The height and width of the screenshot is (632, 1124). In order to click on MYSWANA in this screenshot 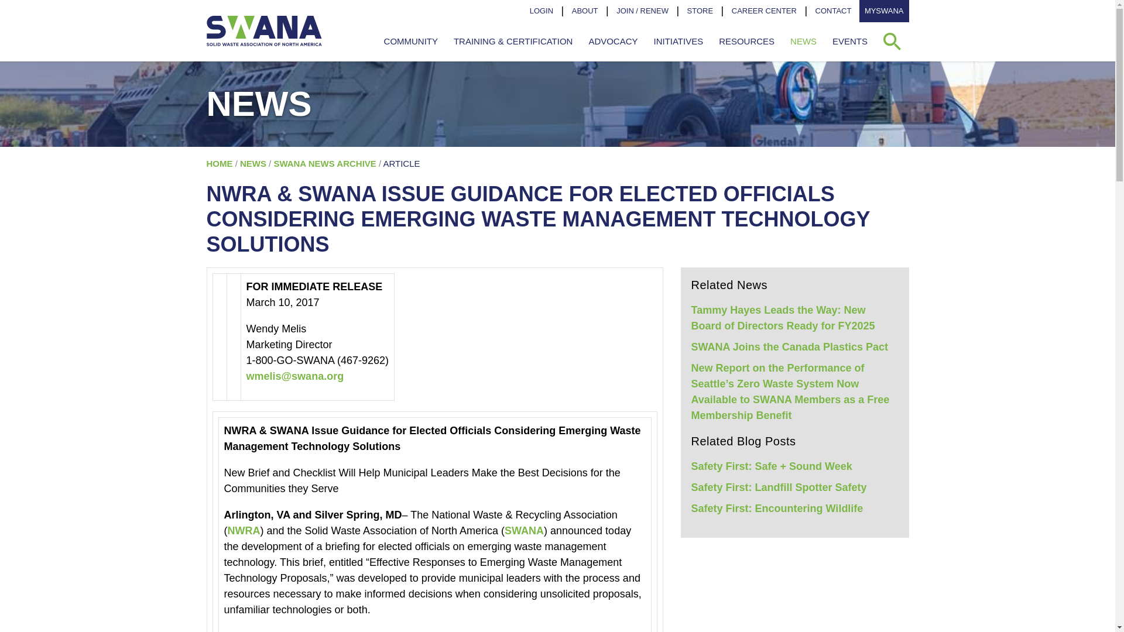, I will do `click(884, 11)`.